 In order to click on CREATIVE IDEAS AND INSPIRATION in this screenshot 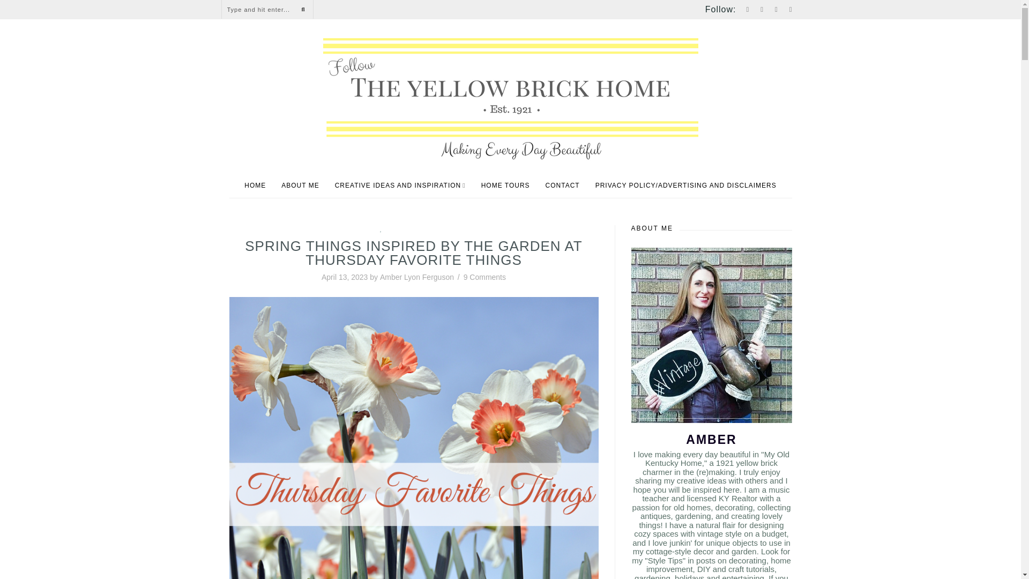, I will do `click(400, 185)`.